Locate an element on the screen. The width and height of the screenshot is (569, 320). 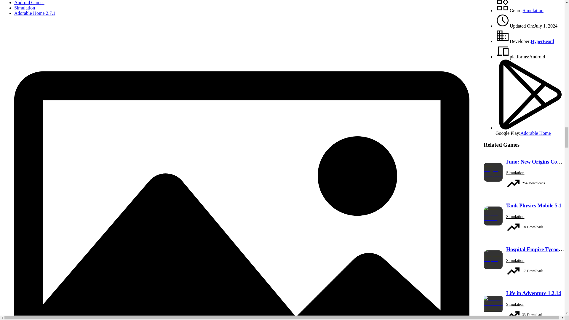
HyperBeard is located at coordinates (542, 41).